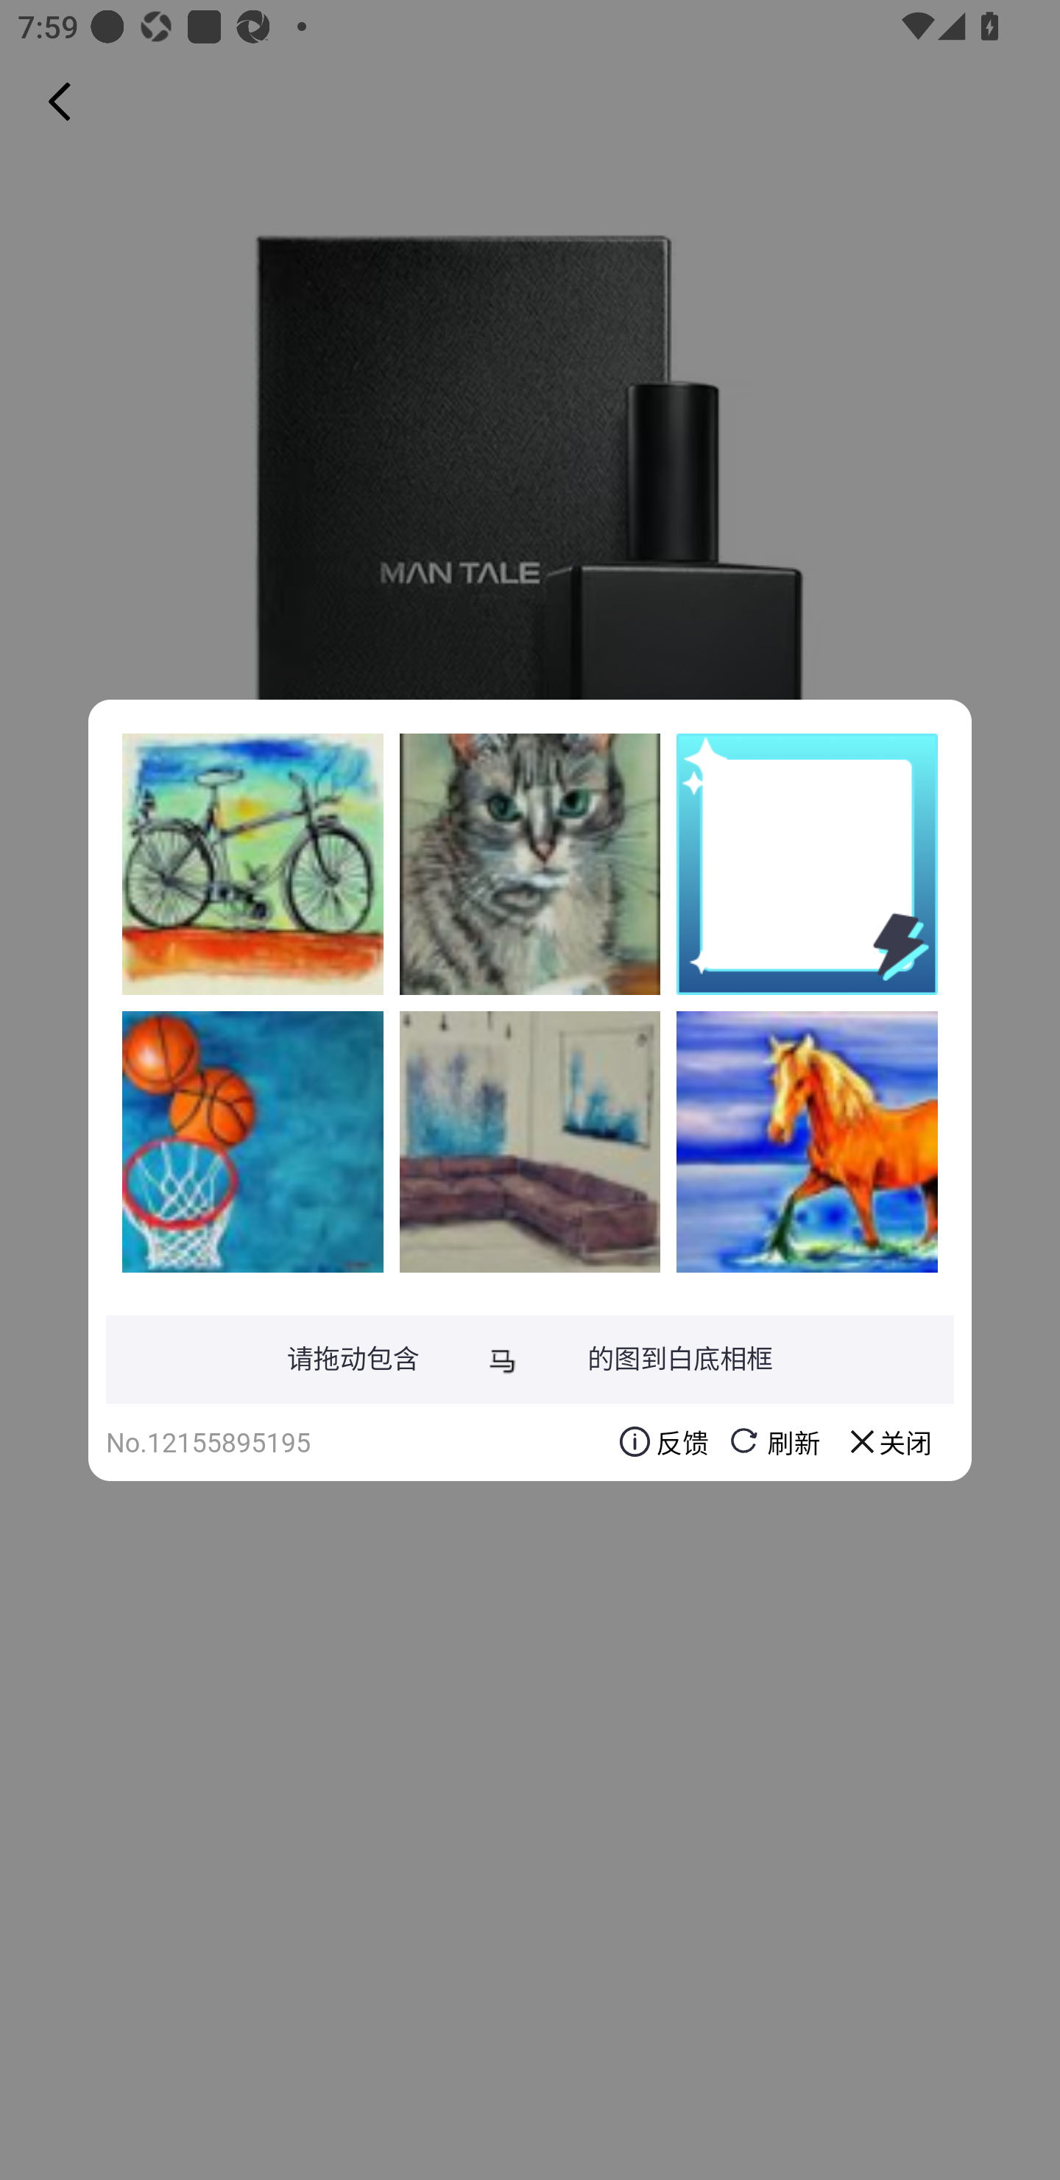 The image size is (1060, 2180). Describe the element at coordinates (807, 1141) in the screenshot. I see `KIM8k5XL` at that location.